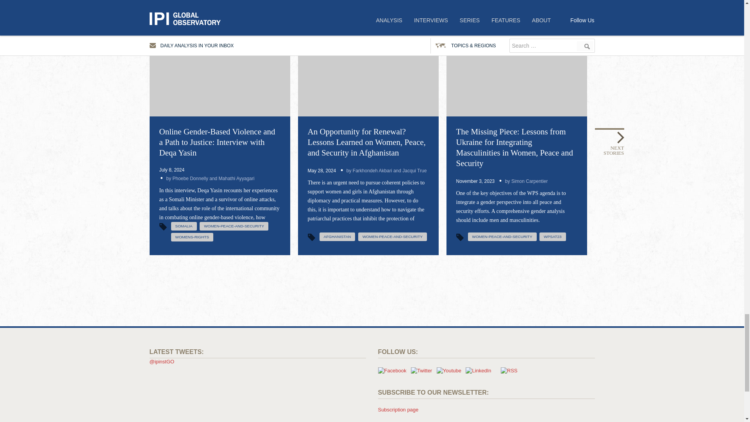 Image resolution: width=750 pixels, height=422 pixels. I want to click on women peace and security, so click(234, 226).